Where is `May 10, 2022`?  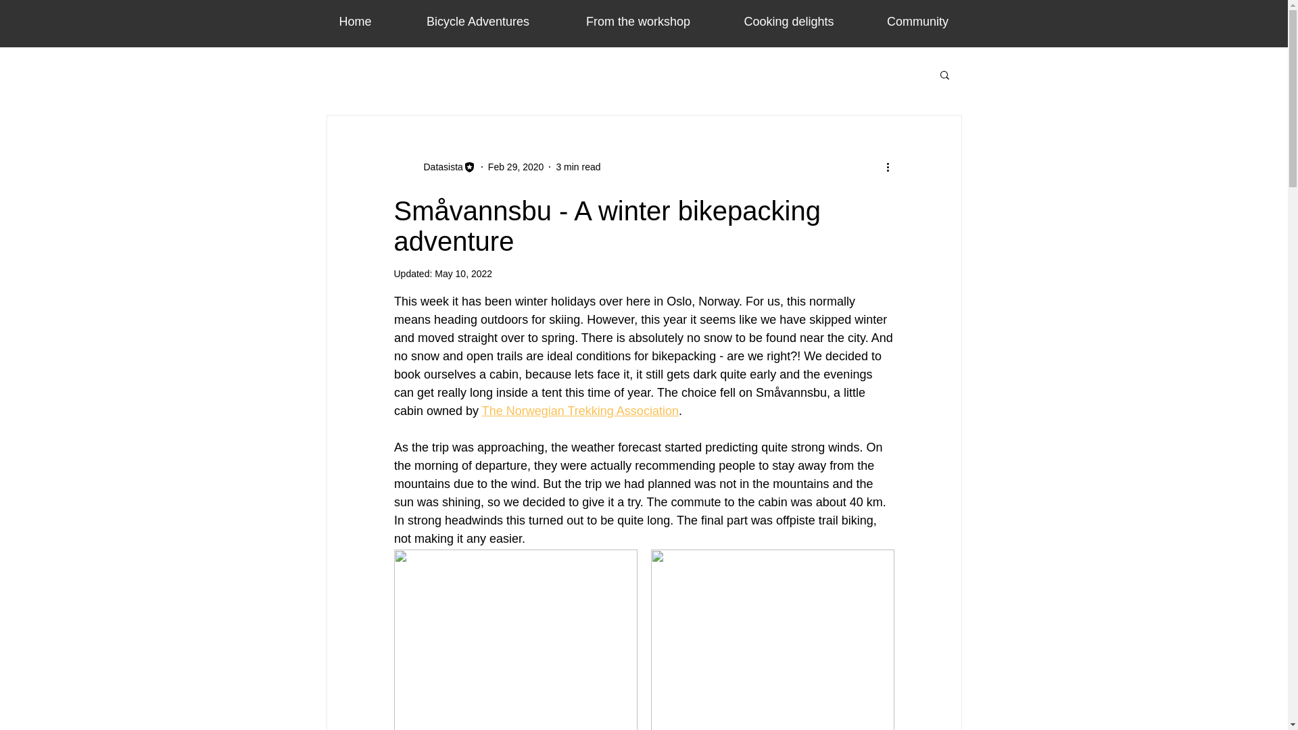
May 10, 2022 is located at coordinates (463, 273).